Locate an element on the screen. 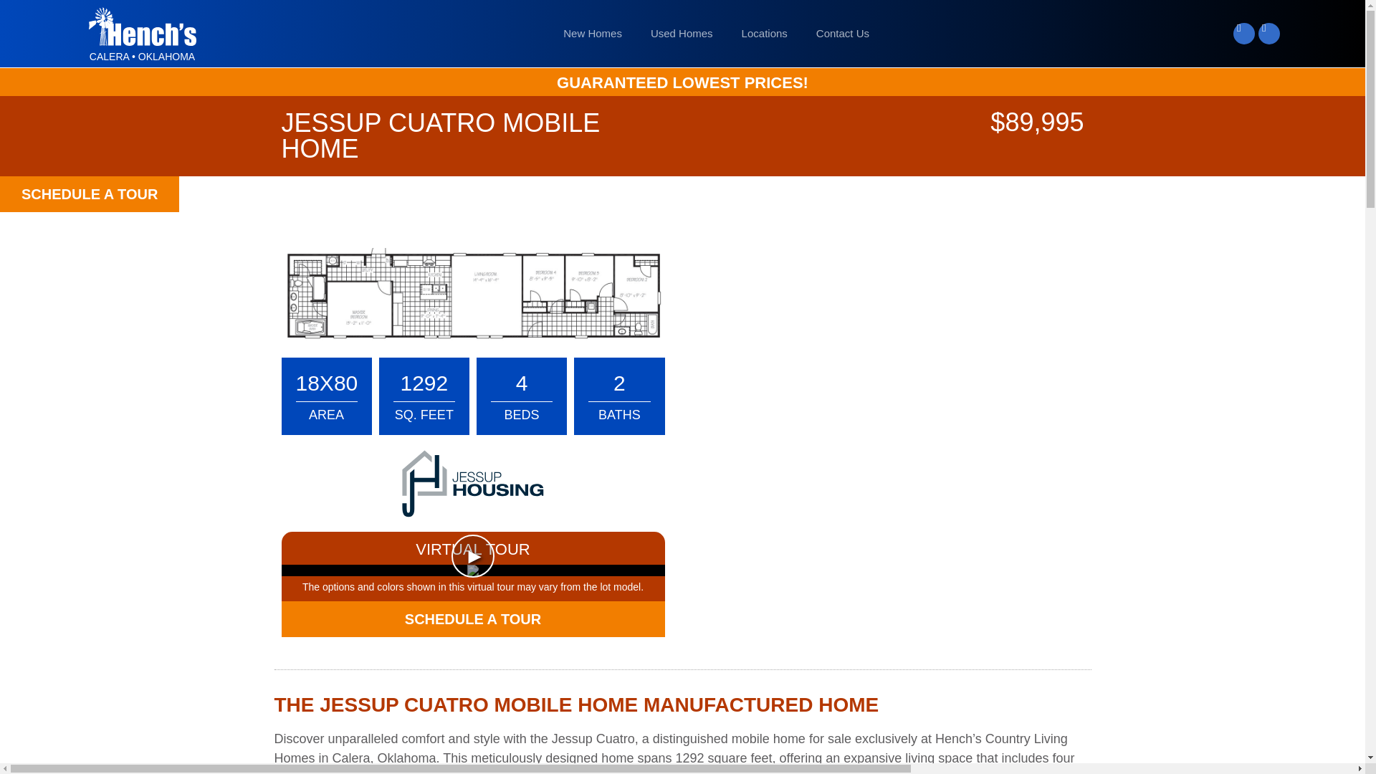 The width and height of the screenshot is (1376, 774). SCHEDULE A TOUR is located at coordinates (89, 193).